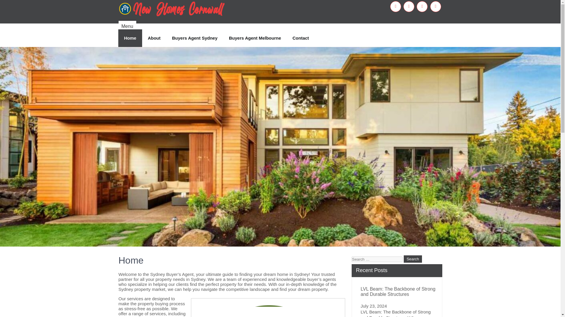 The height and width of the screenshot is (317, 565). Describe the element at coordinates (398, 291) in the screenshot. I see `LVL Beam: The Backbone of Strong and Durable Structures` at that location.